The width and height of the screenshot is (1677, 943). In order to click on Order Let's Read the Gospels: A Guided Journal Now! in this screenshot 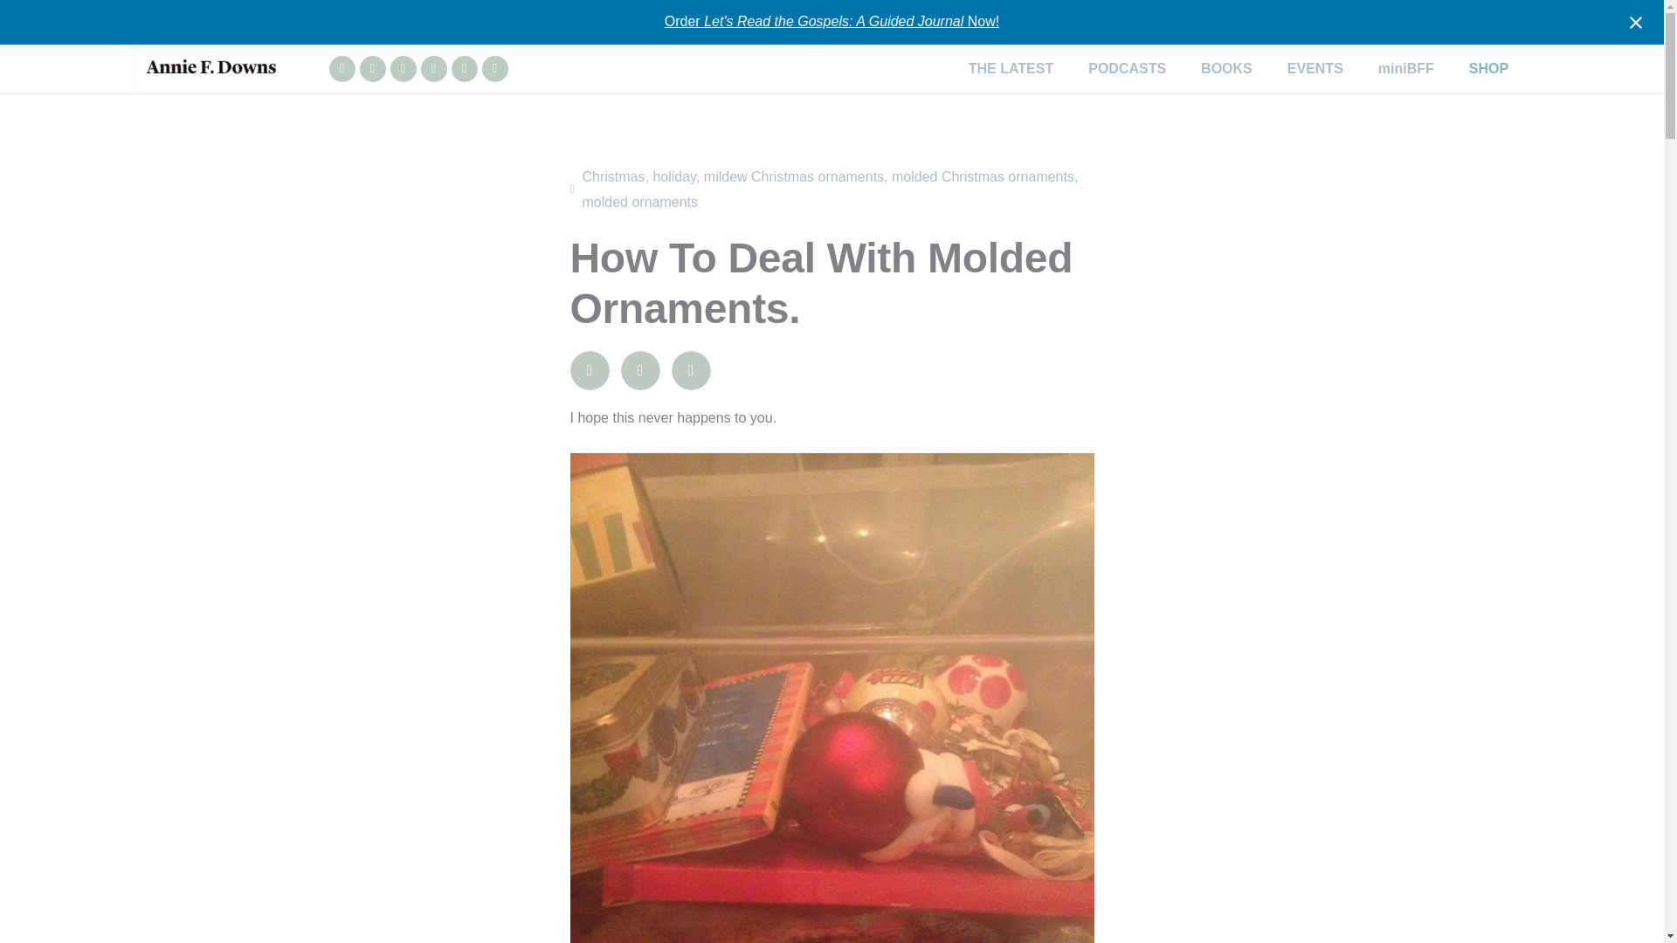, I will do `click(832, 21)`.